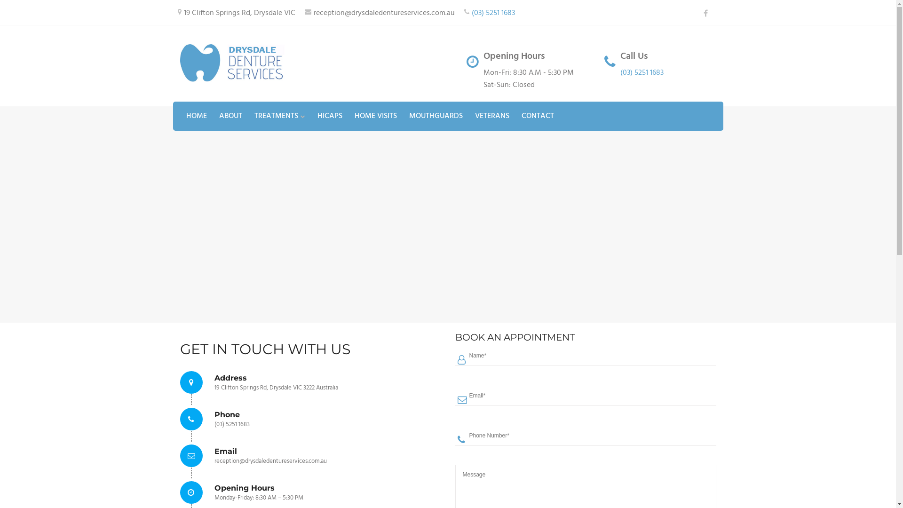 The width and height of the screenshot is (903, 508). What do you see at coordinates (705, 14) in the screenshot?
I see `Facebook` at bounding box center [705, 14].